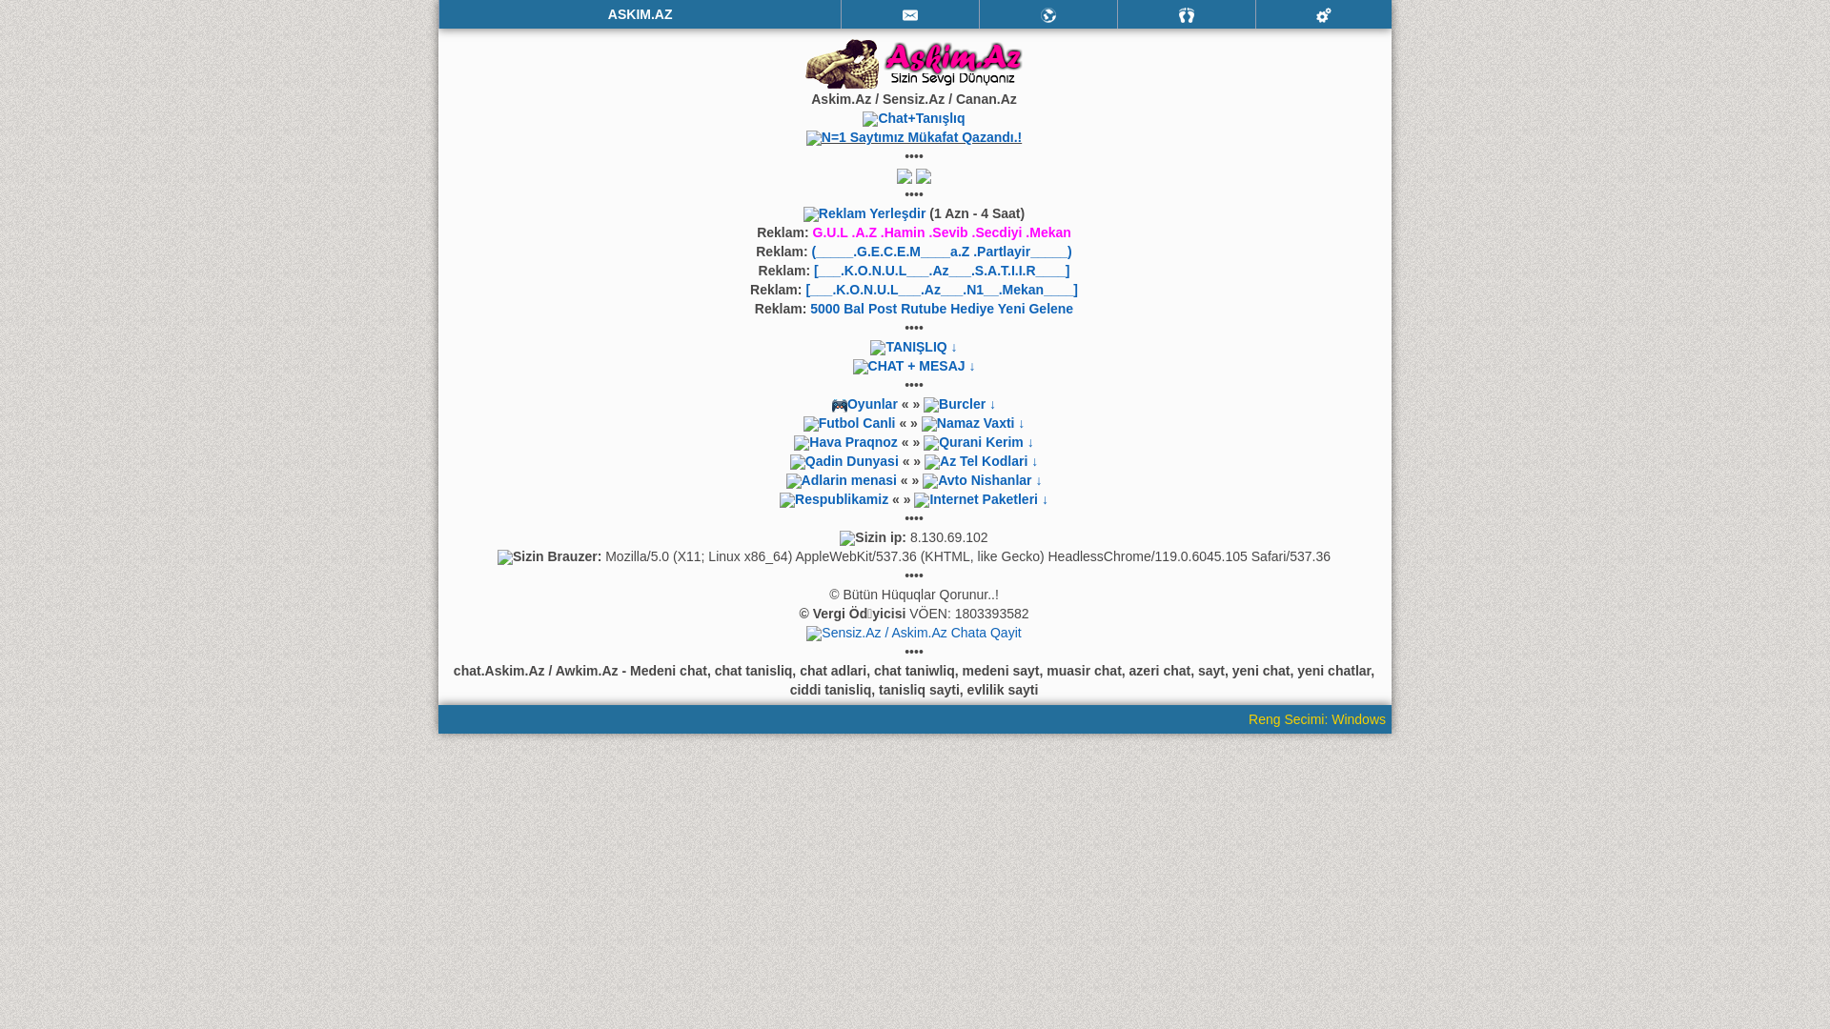 This screenshot has height=1029, width=1830. I want to click on Hava Praqnoz, so click(854, 442).